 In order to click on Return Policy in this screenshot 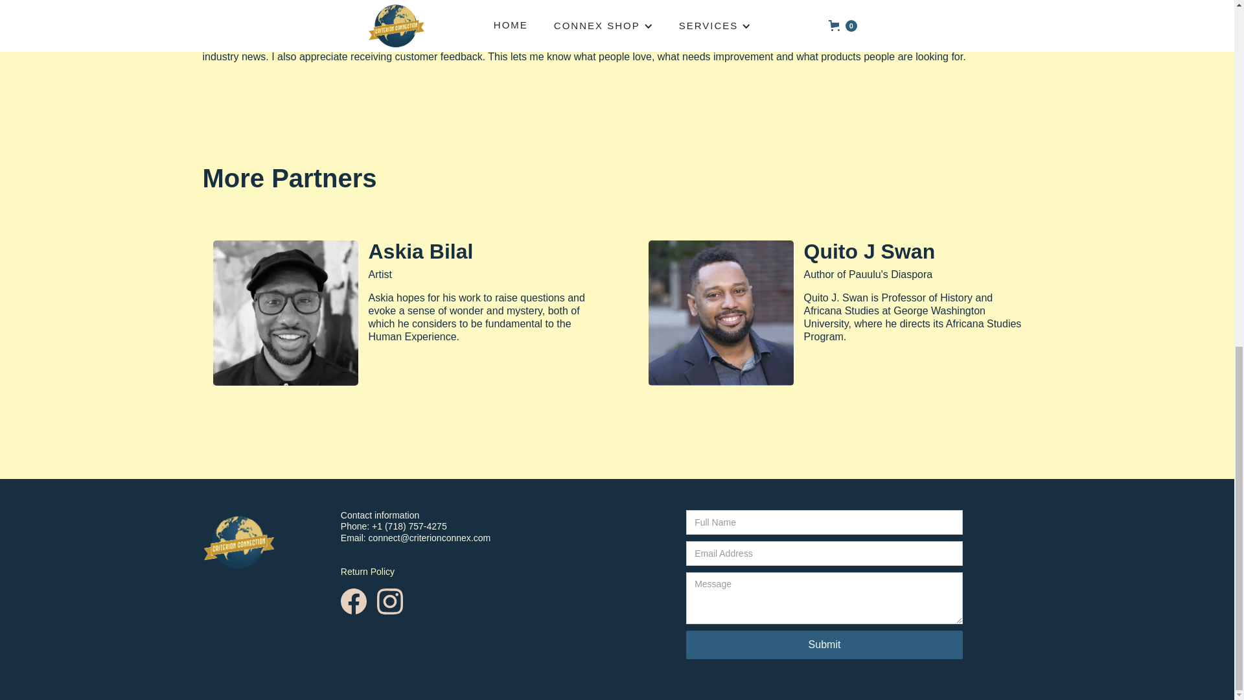, I will do `click(367, 571)`.